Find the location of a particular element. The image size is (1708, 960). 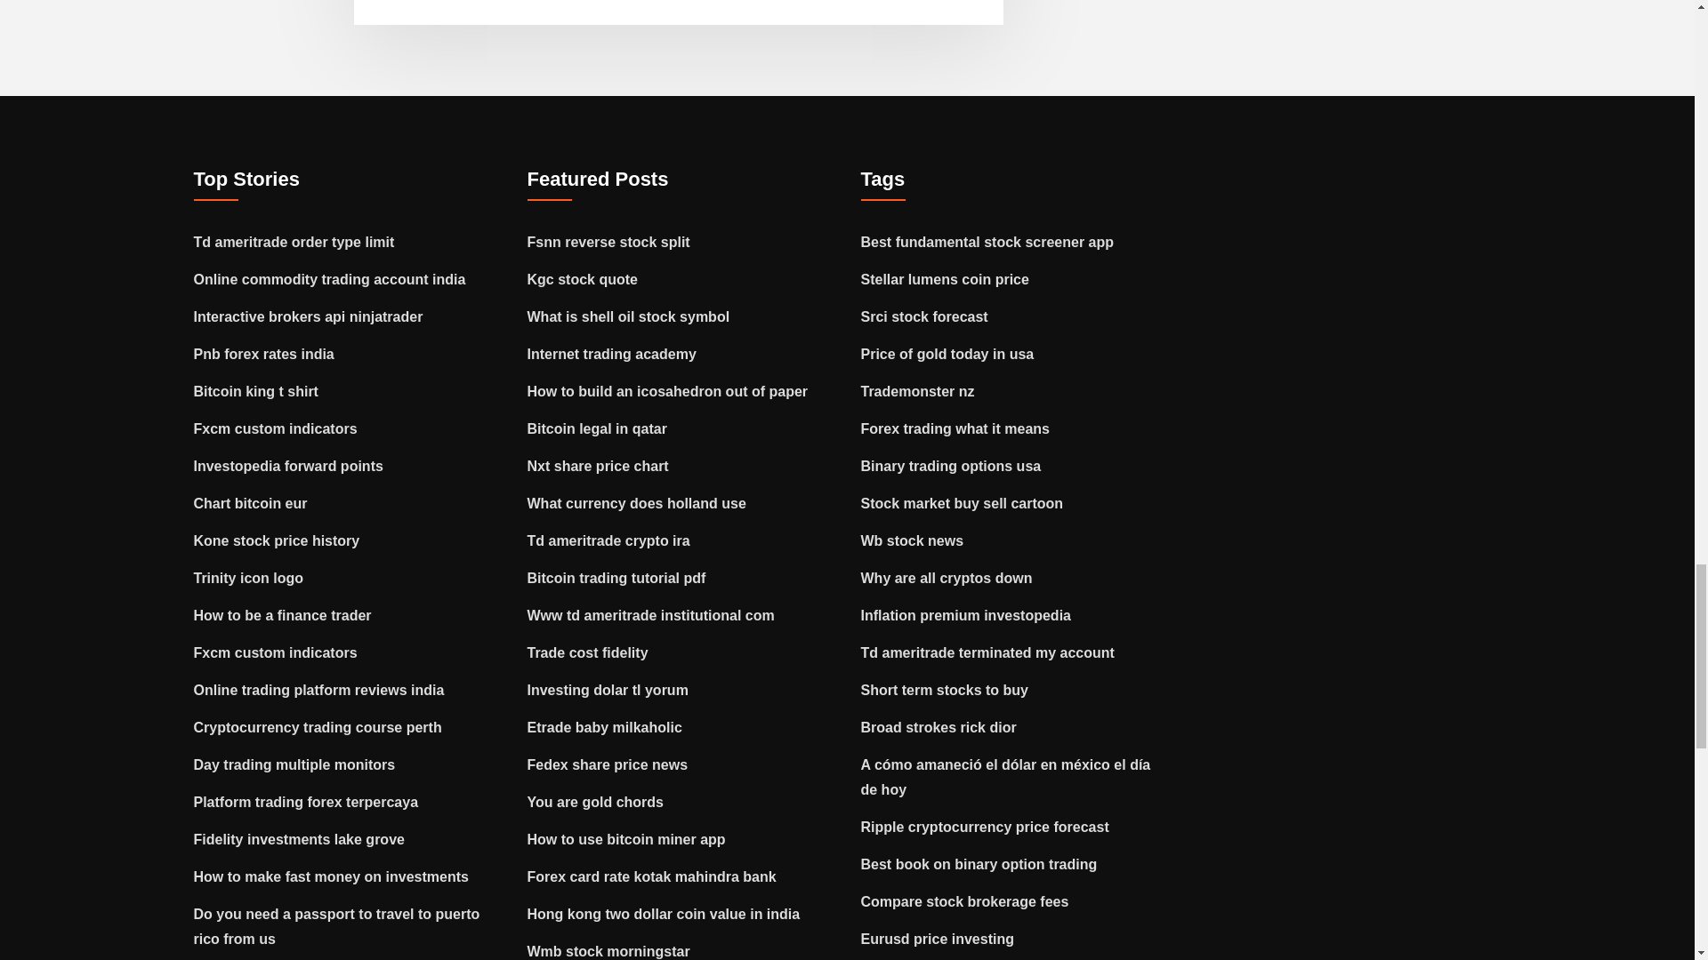

Trinity icon logo is located at coordinates (249, 578).